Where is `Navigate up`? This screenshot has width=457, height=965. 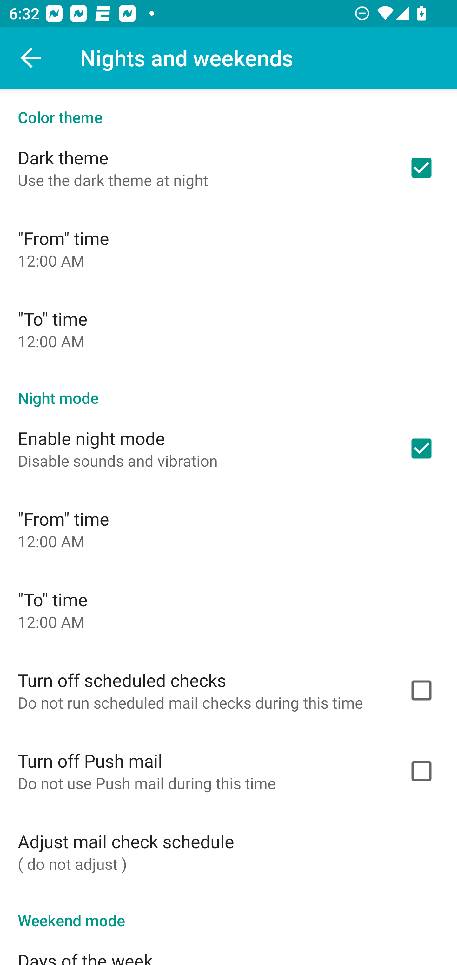
Navigate up is located at coordinates (31, 58).